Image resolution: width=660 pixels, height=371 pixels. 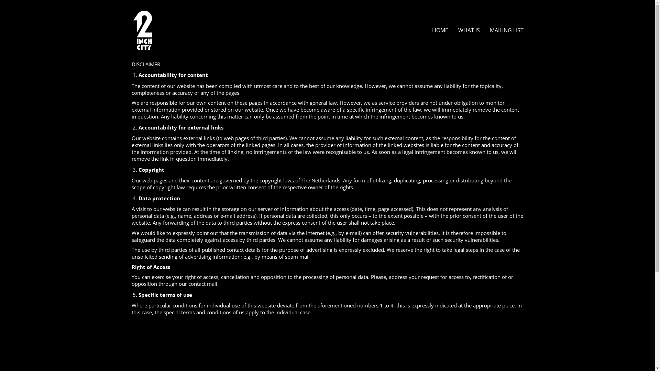 What do you see at coordinates (506, 30) in the screenshot?
I see `MAILING LIST` at bounding box center [506, 30].